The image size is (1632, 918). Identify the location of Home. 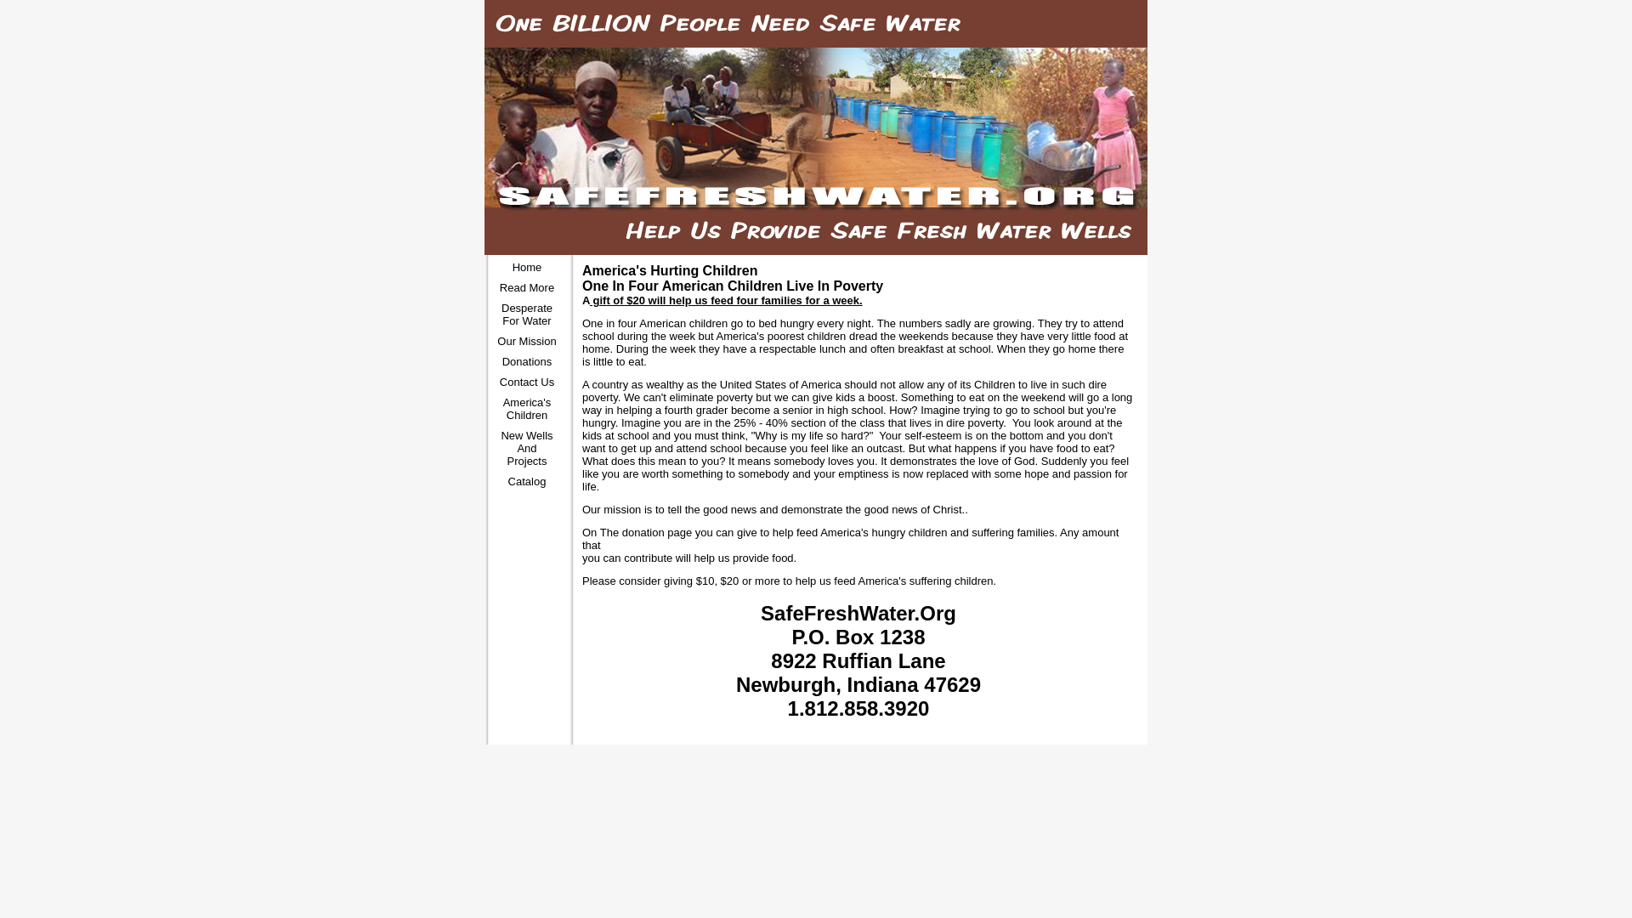
(527, 267).